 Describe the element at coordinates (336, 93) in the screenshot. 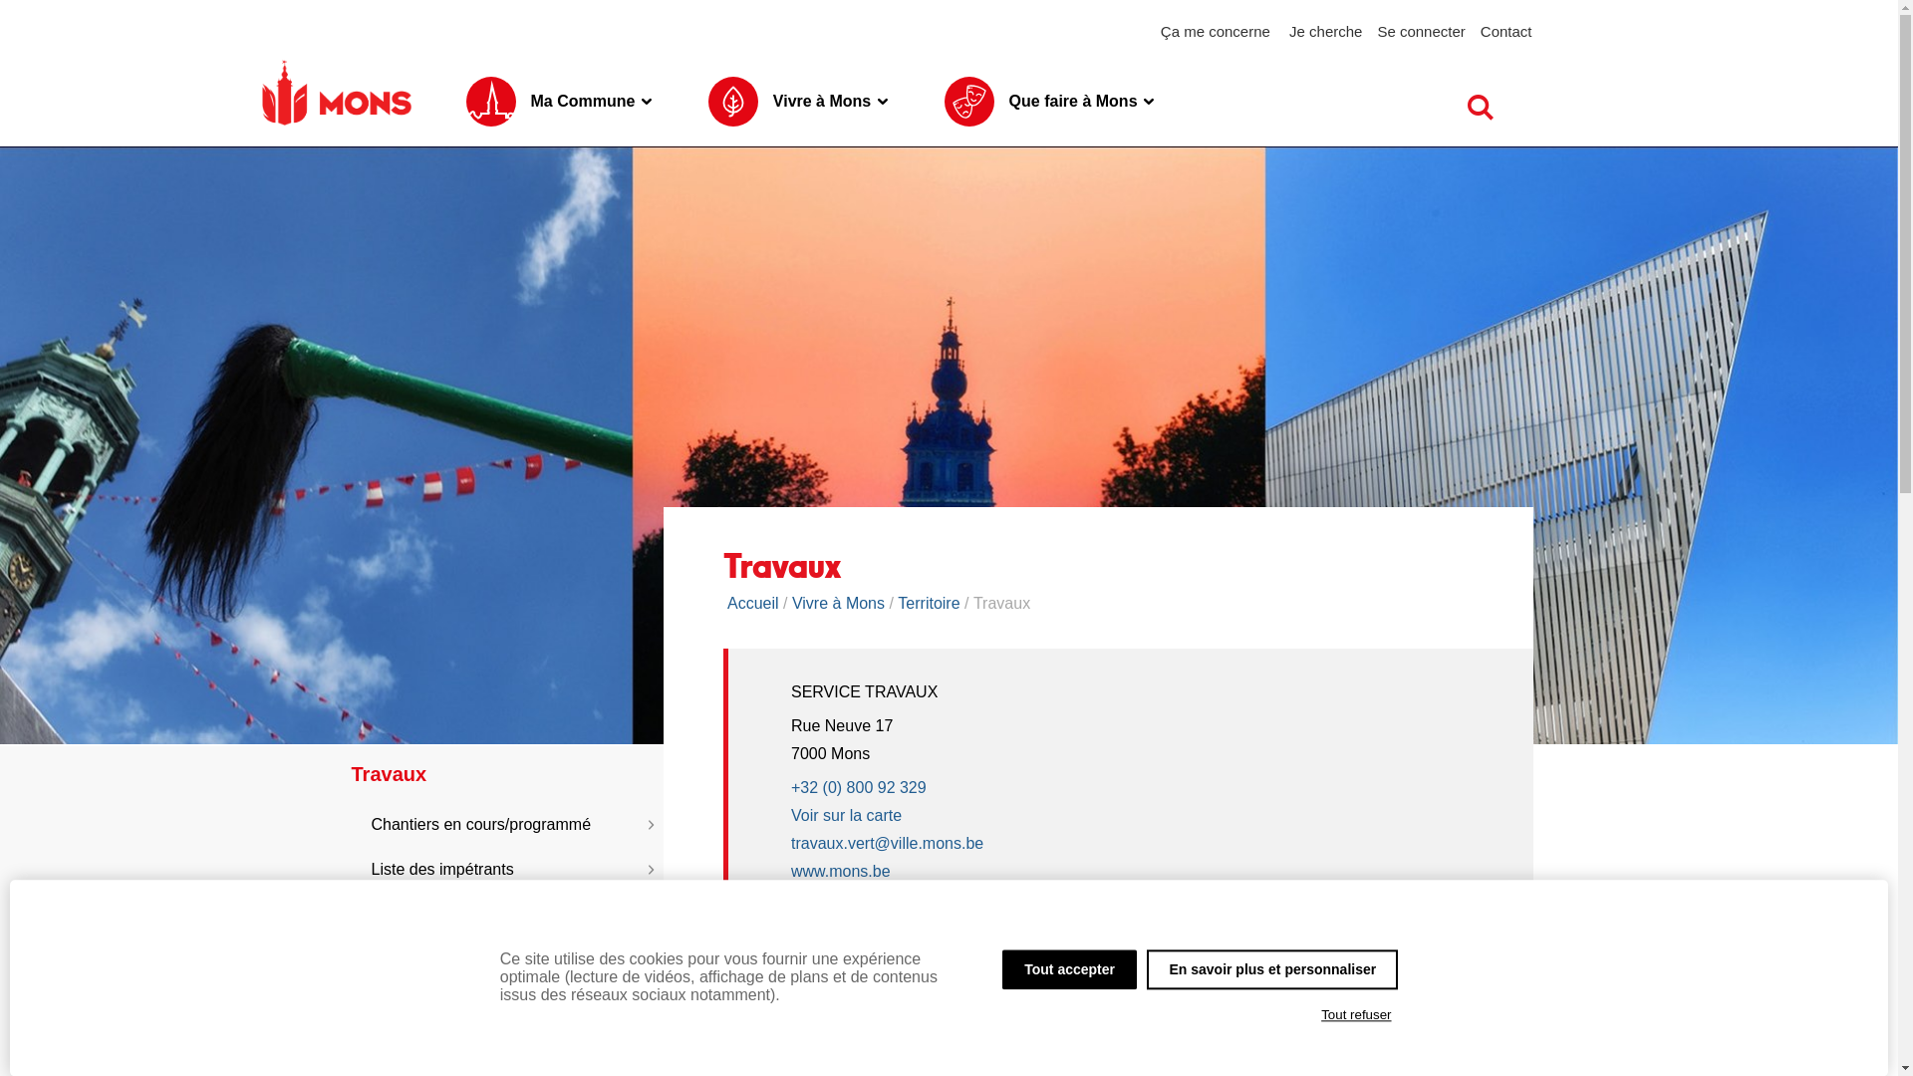

I see `Ville de Mons` at that location.